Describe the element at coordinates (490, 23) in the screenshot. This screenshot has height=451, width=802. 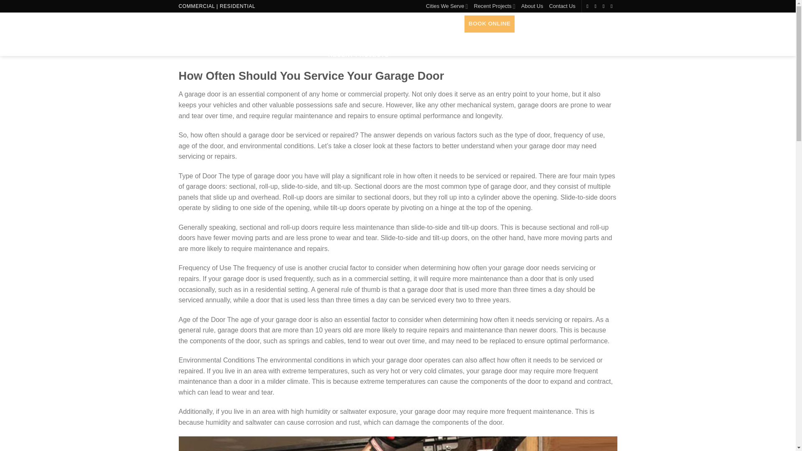
I see `BOOK ONLINE` at that location.